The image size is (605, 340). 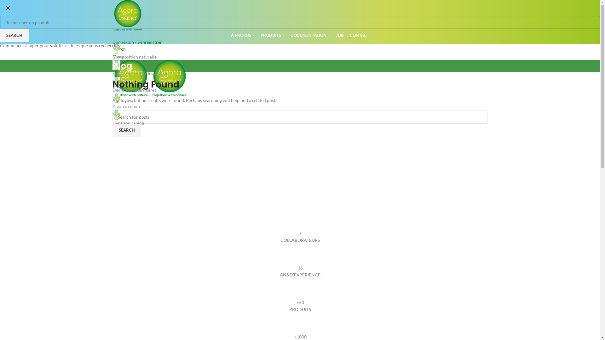 What do you see at coordinates (300, 22) in the screenshot?
I see `Rechercher un produit` at bounding box center [300, 22].